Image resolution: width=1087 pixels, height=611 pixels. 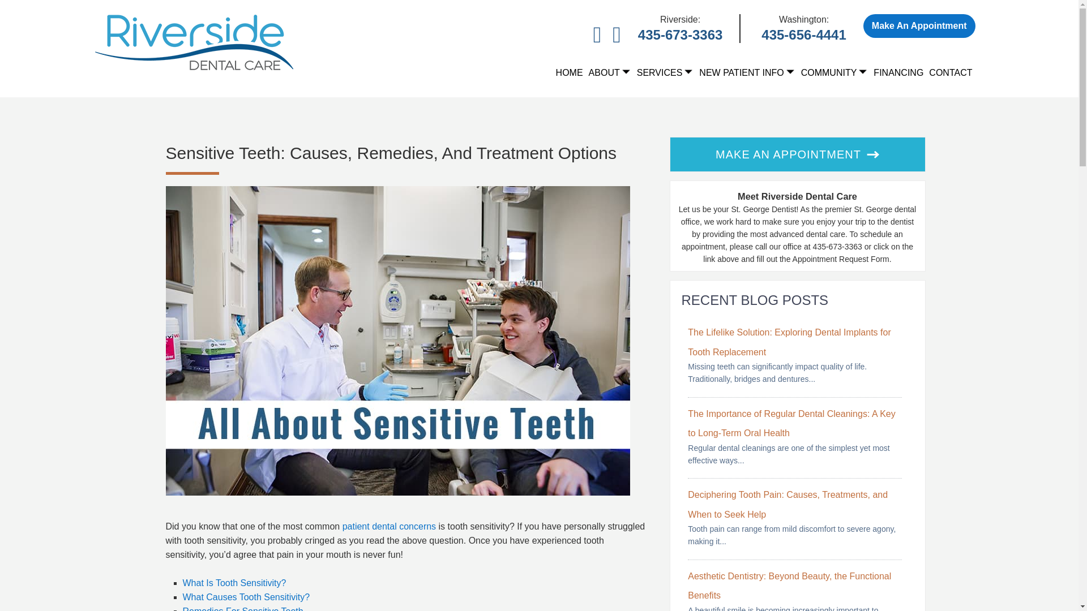 I want to click on HOME, so click(x=570, y=72).